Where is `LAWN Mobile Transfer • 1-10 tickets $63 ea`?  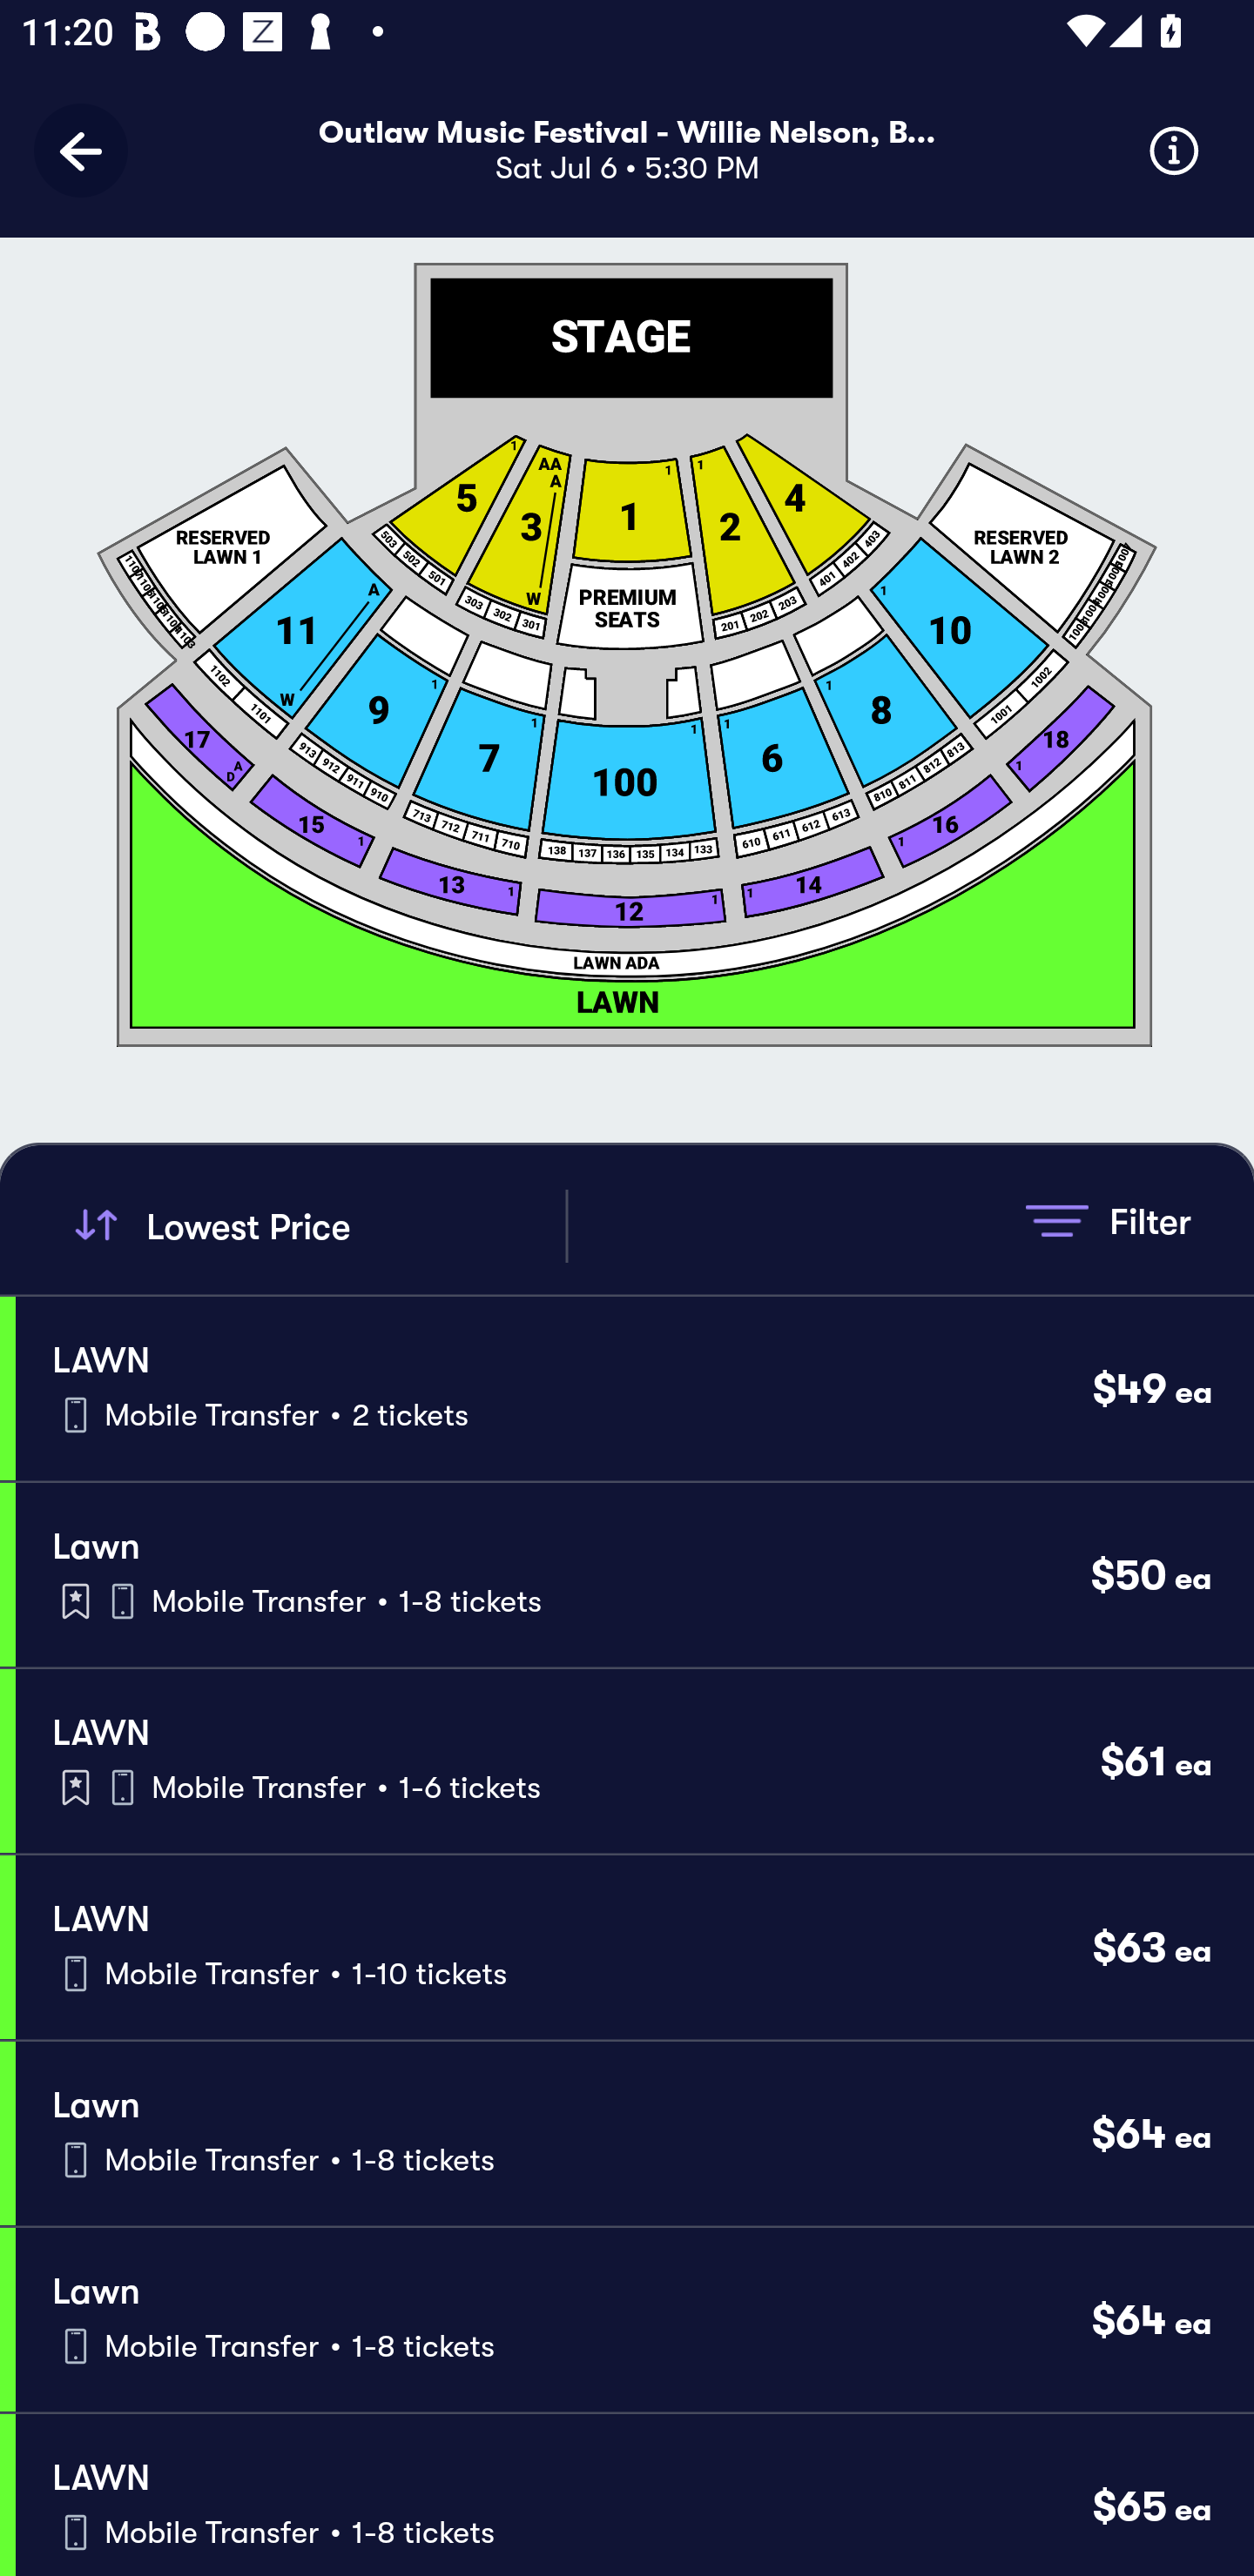
LAWN Mobile Transfer • 1-10 tickets $63 ea is located at coordinates (634, 1948).